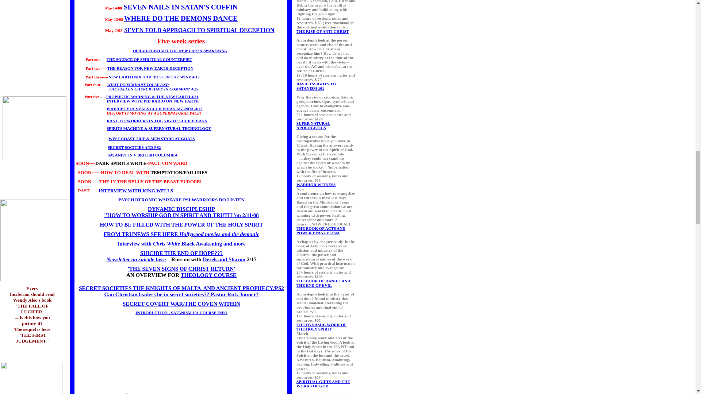 Image resolution: width=701 pixels, height=394 pixels. What do you see at coordinates (316, 86) in the screenshot?
I see `BASIC INSIGHTS TO SATANISM 101` at bounding box center [316, 86].